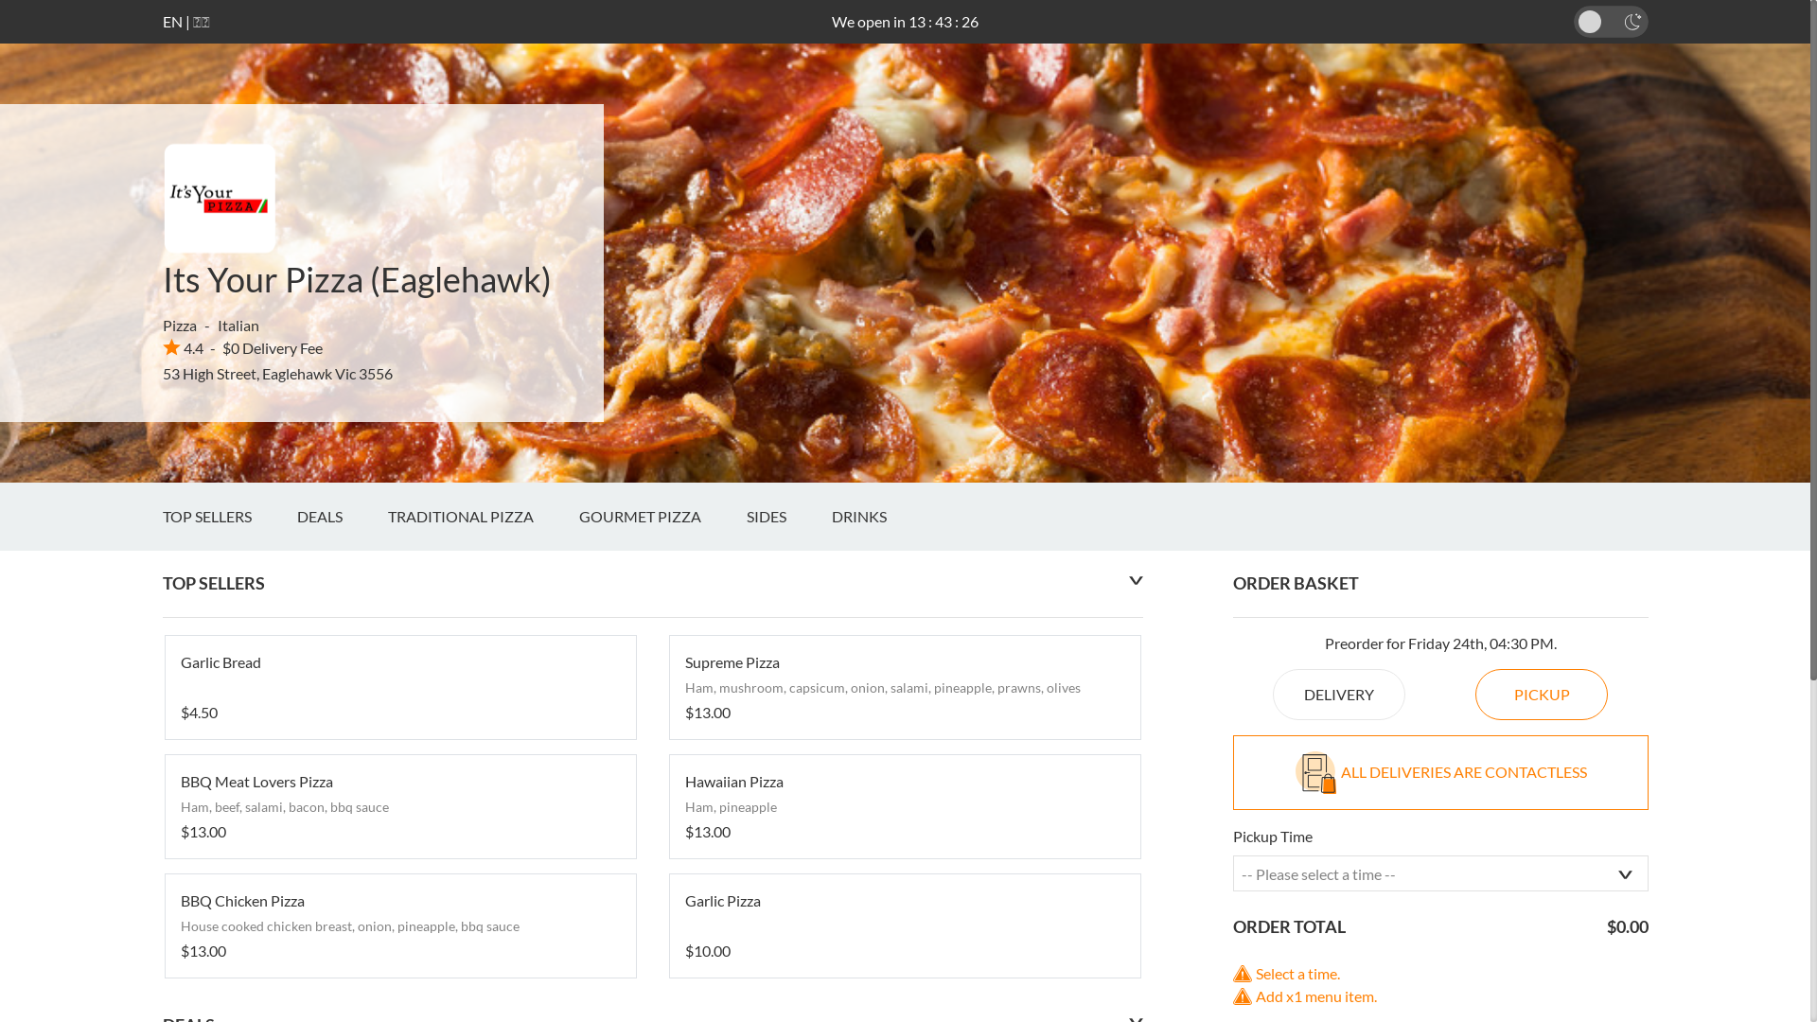 This screenshot has width=1817, height=1022. What do you see at coordinates (343, 517) in the screenshot?
I see `DEALS` at bounding box center [343, 517].